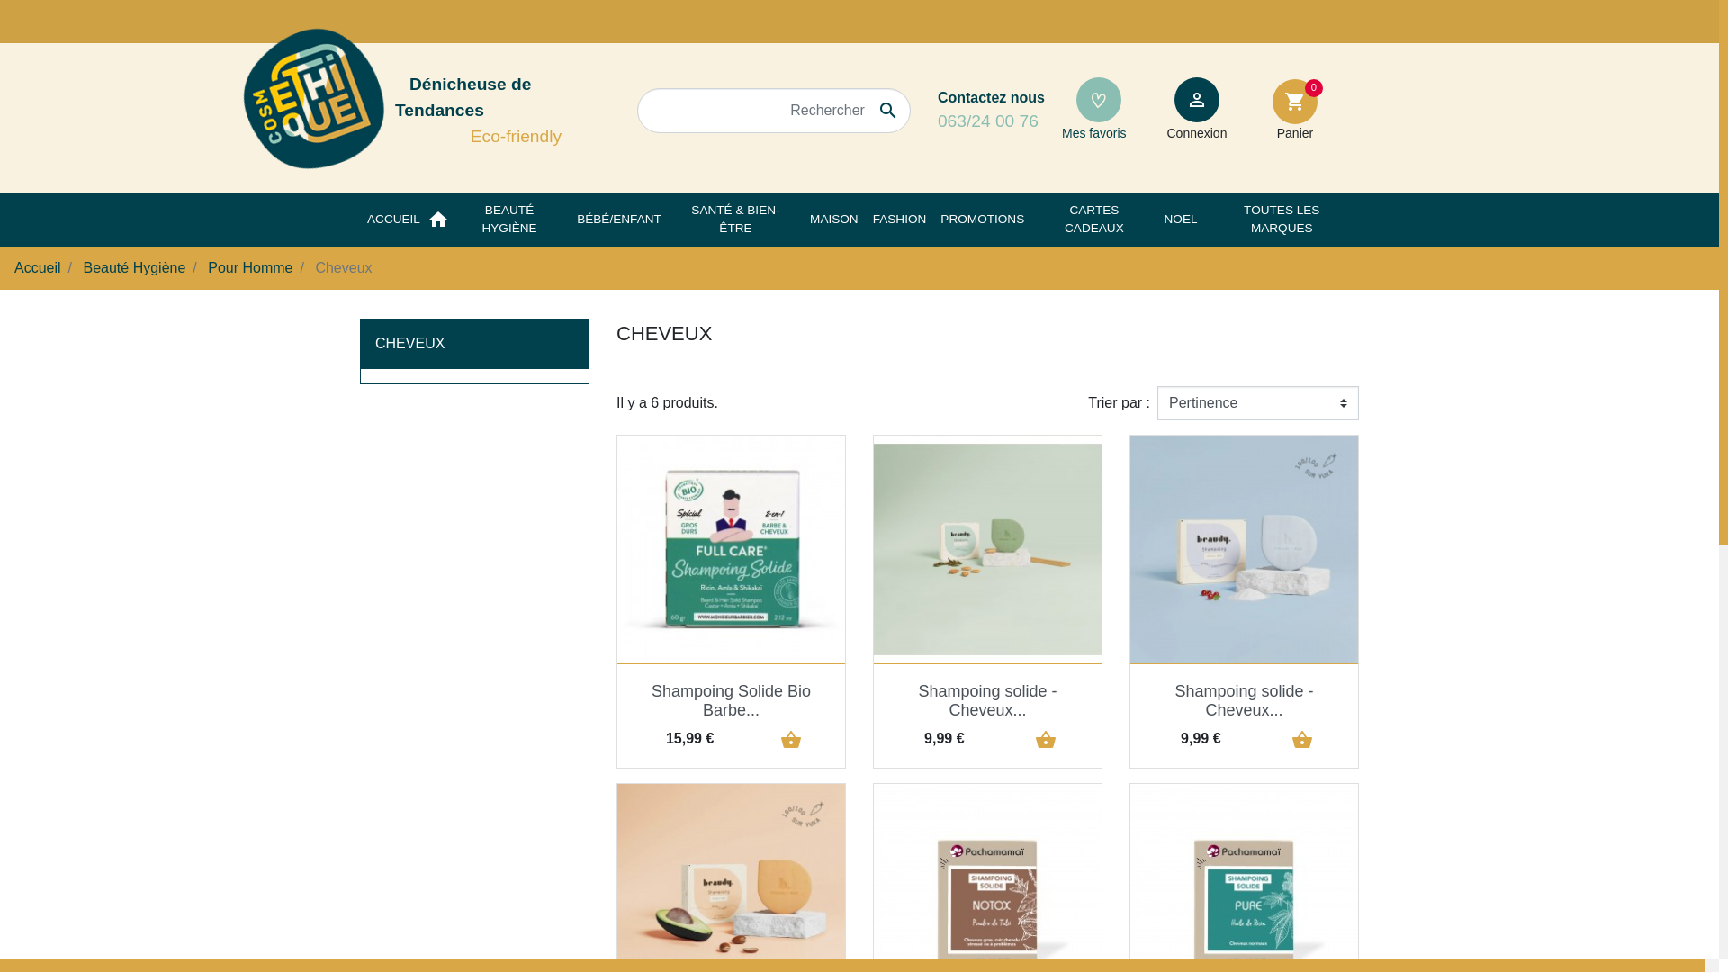 Image resolution: width=1728 pixels, height=972 pixels. What do you see at coordinates (1040, 739) in the screenshot?
I see `shopping_basket` at bounding box center [1040, 739].